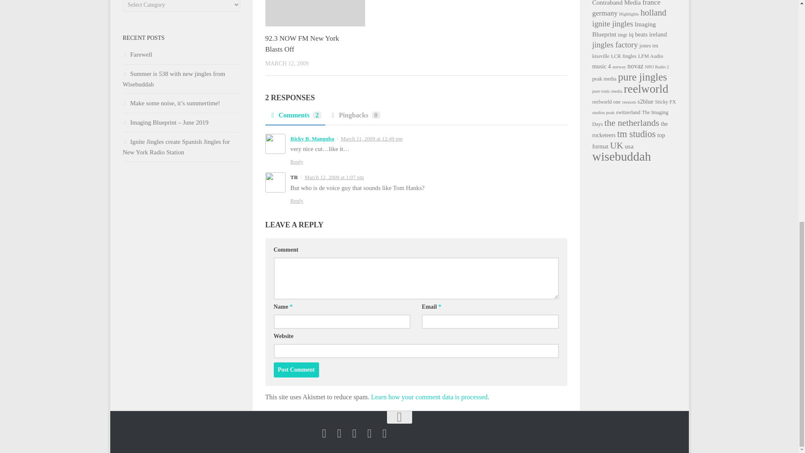 The image size is (805, 453). I want to click on Post Comment, so click(296, 370).